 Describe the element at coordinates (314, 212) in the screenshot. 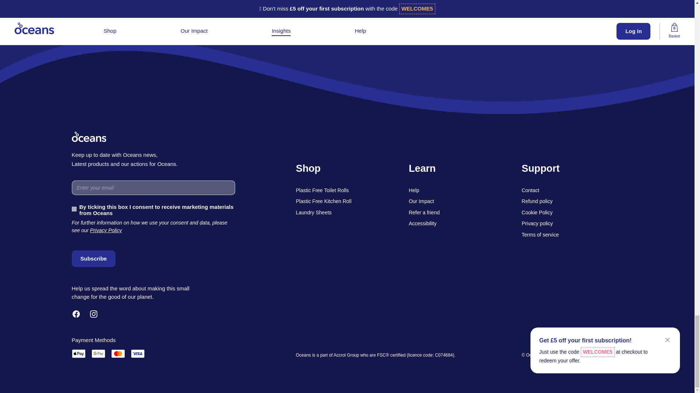

I see `Laundry Sheets` at that location.